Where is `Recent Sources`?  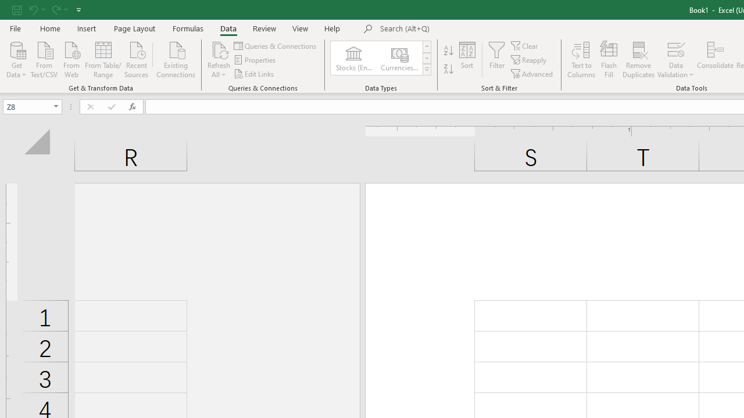
Recent Sources is located at coordinates (137, 59).